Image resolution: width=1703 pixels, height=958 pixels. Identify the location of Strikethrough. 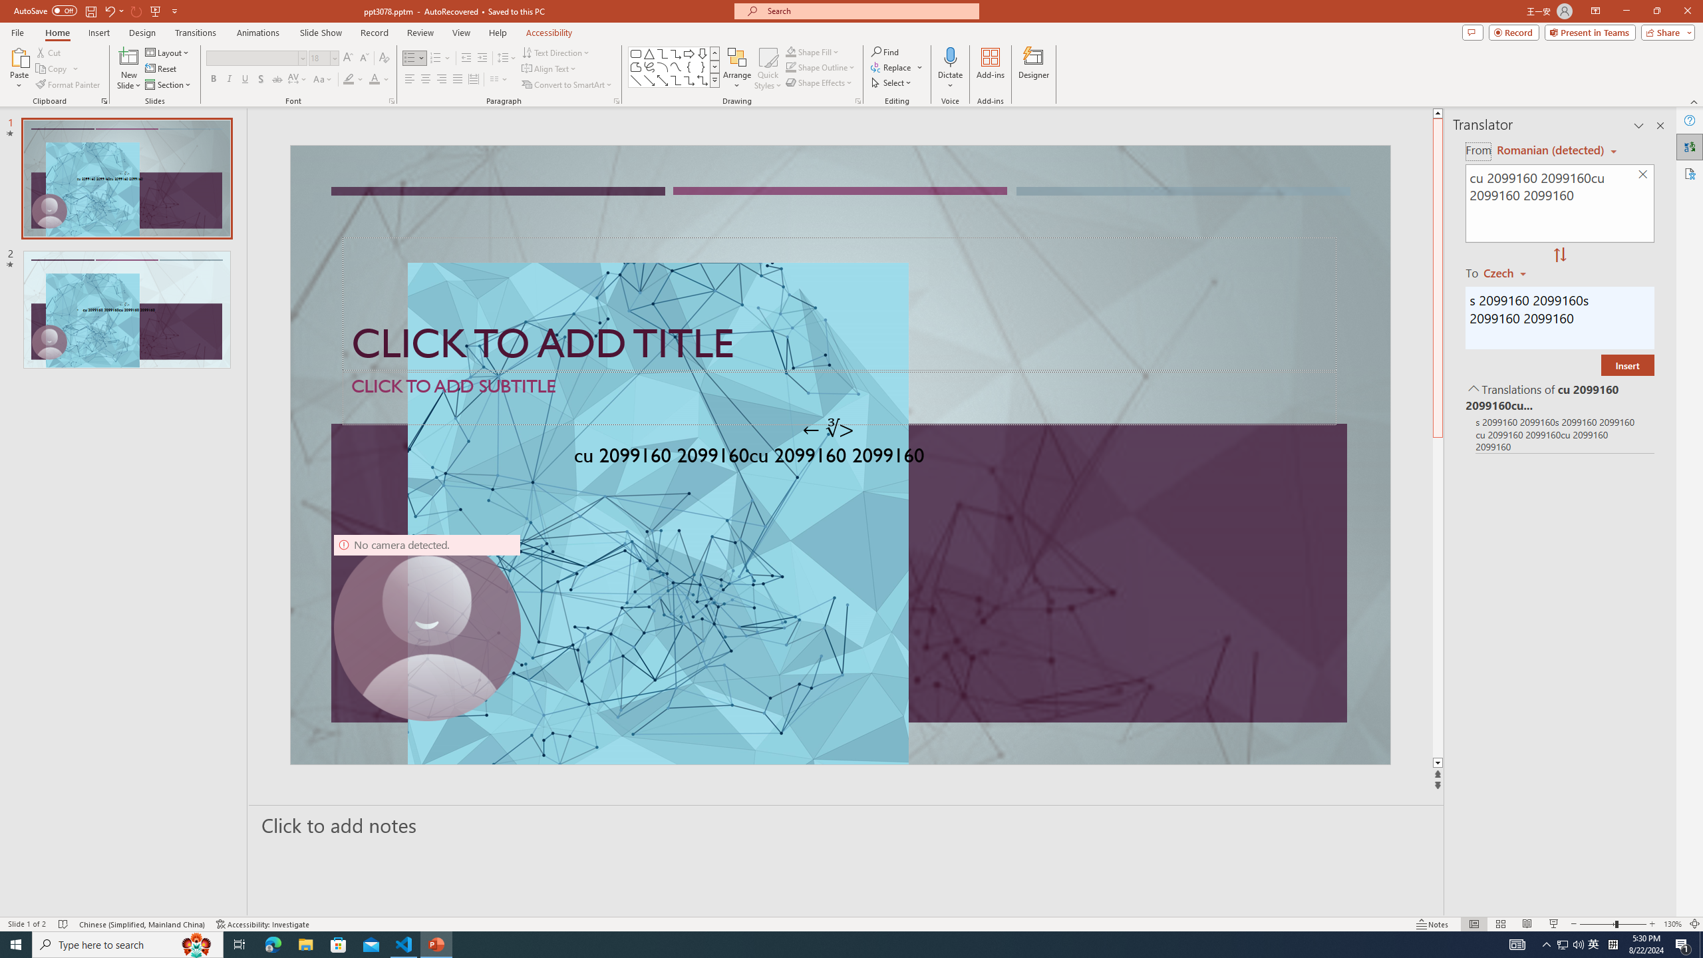
(277, 80).